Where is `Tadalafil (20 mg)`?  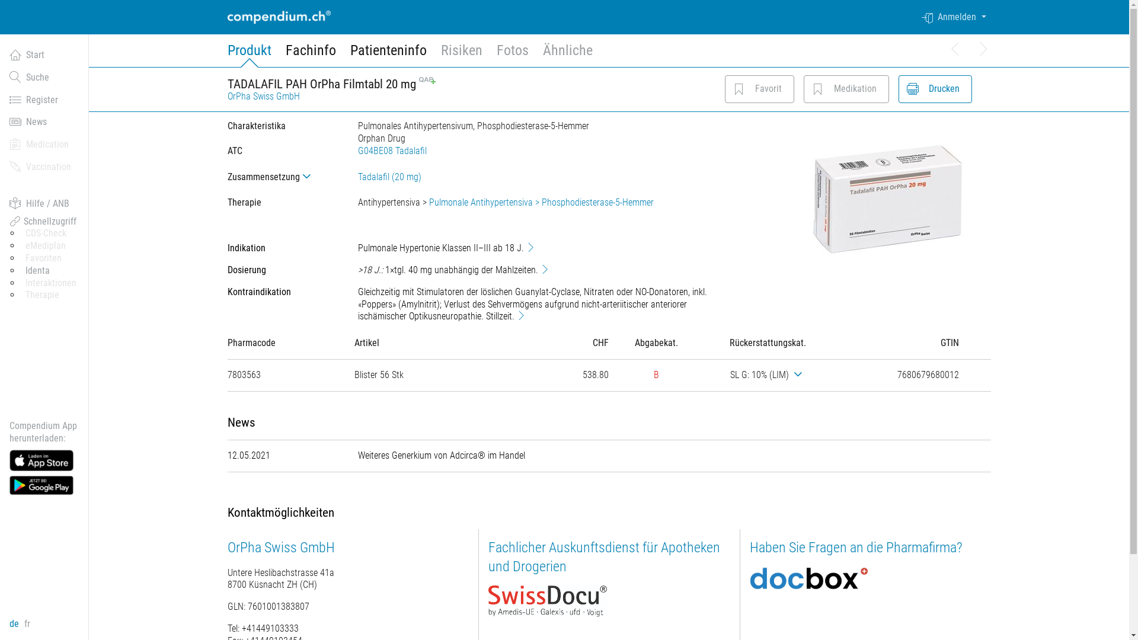
Tadalafil (20 mg) is located at coordinates (390, 177).